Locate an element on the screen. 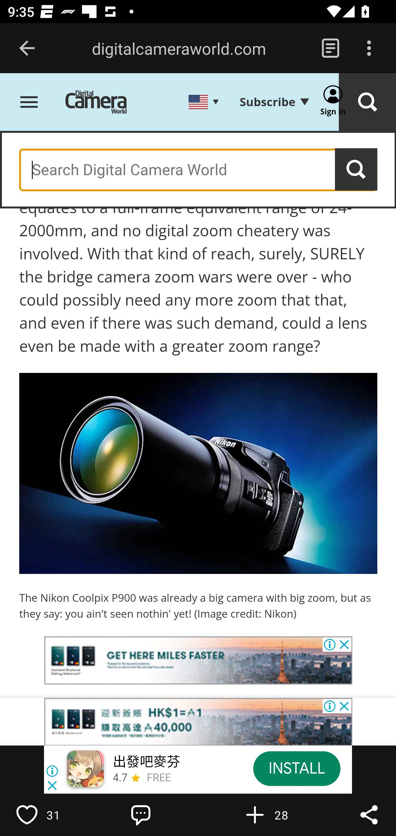  bridge camera is located at coordinates (186, 722).